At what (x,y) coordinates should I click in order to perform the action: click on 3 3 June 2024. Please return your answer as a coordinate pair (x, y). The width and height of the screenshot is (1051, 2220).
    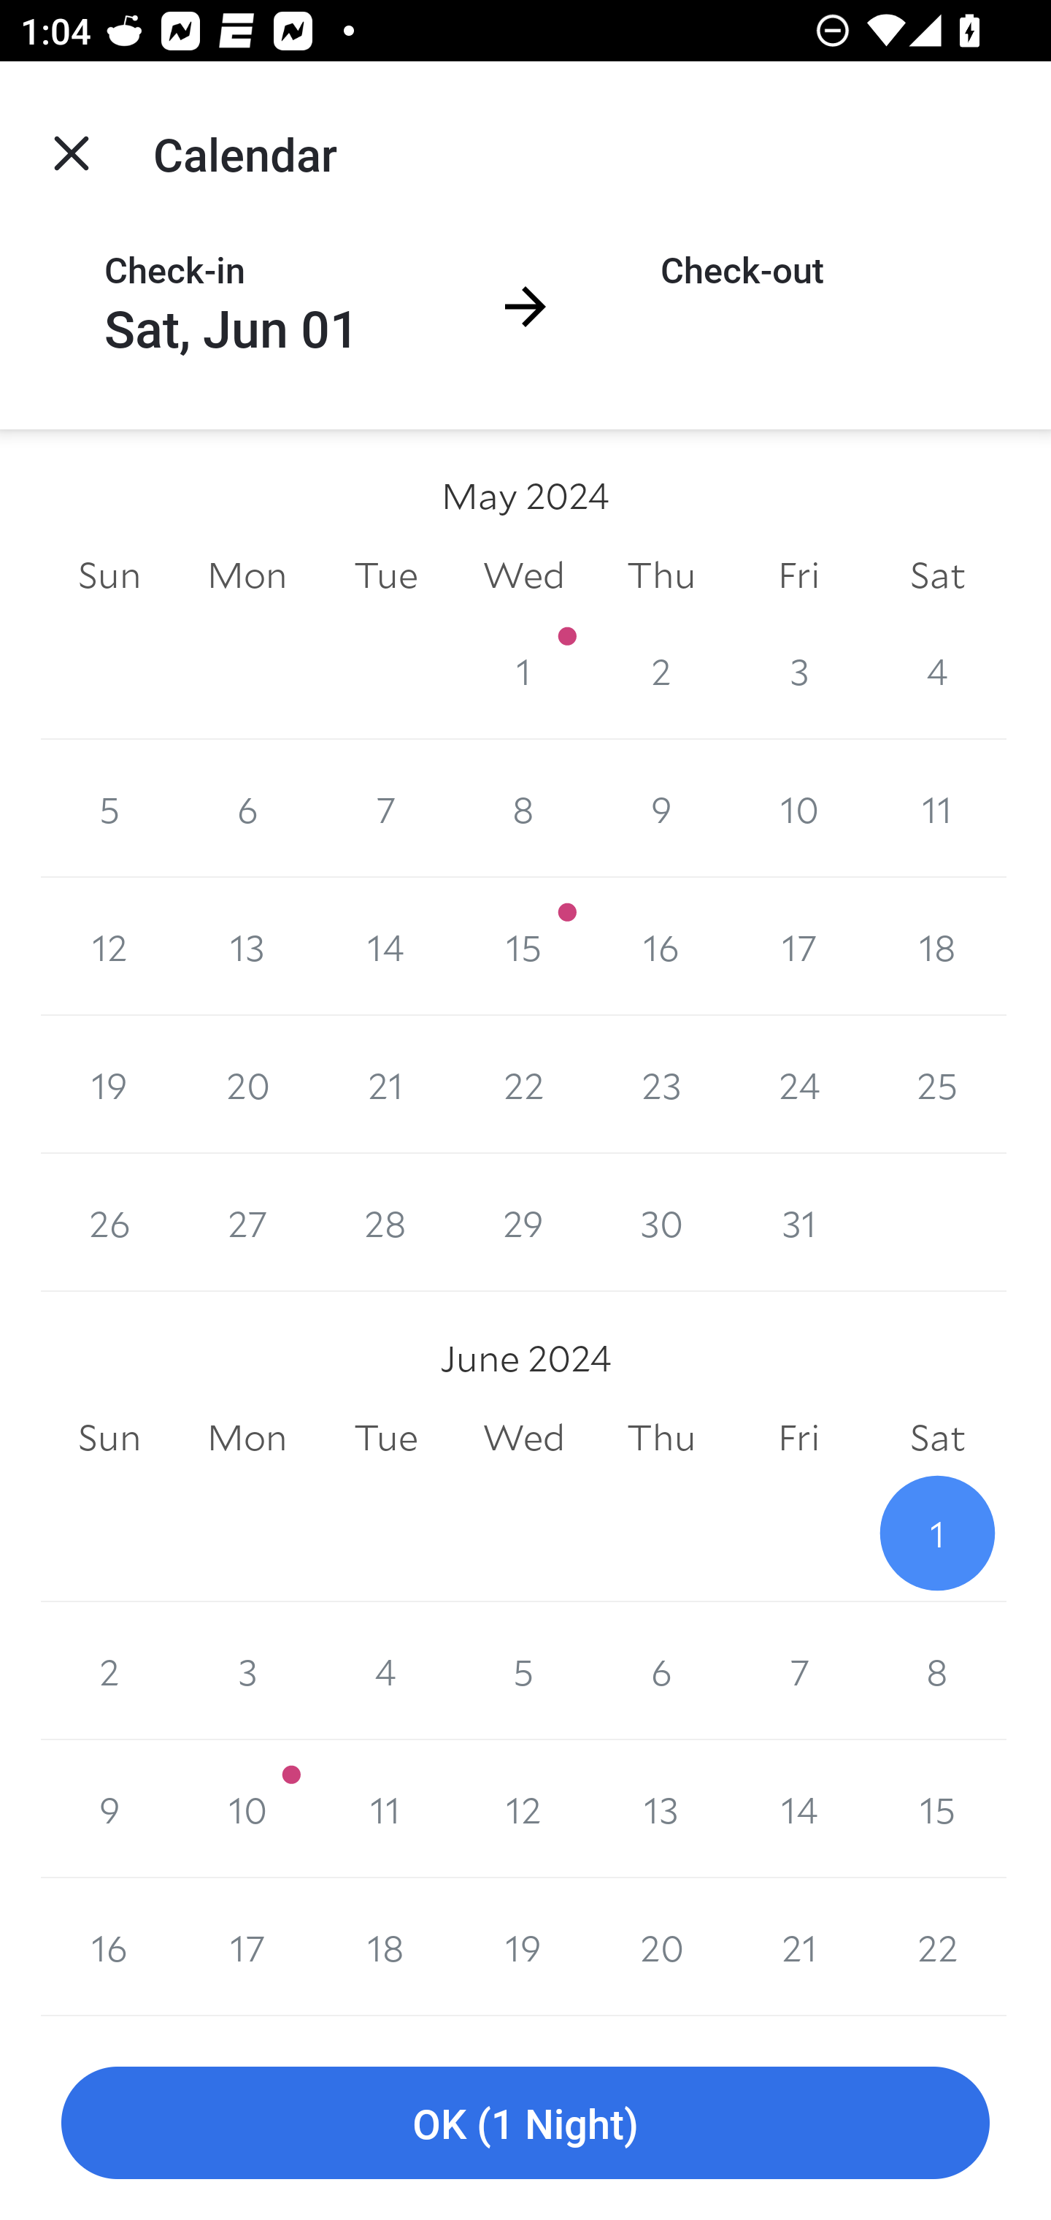
    Looking at the image, I should click on (247, 1671).